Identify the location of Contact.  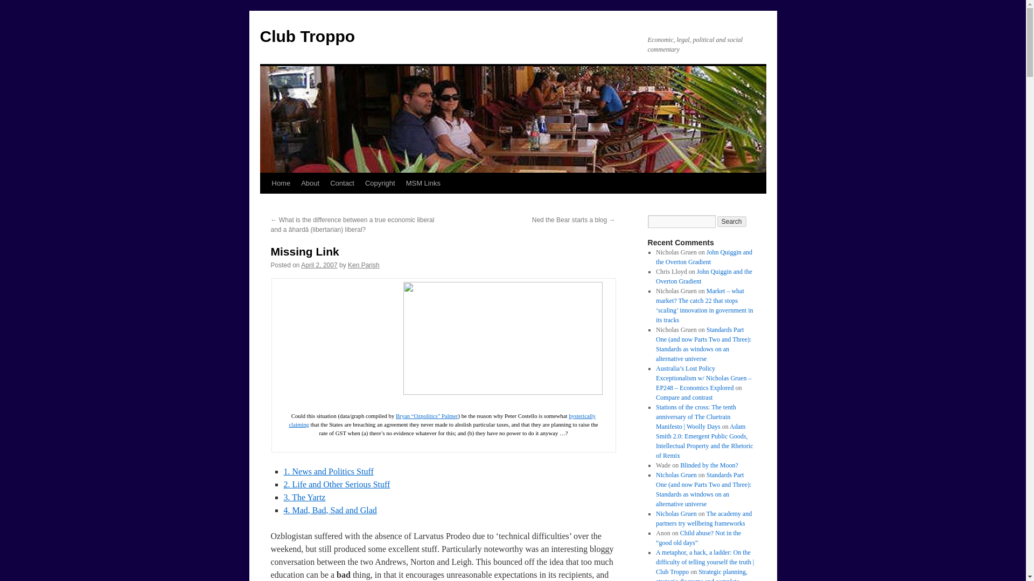
(342, 183).